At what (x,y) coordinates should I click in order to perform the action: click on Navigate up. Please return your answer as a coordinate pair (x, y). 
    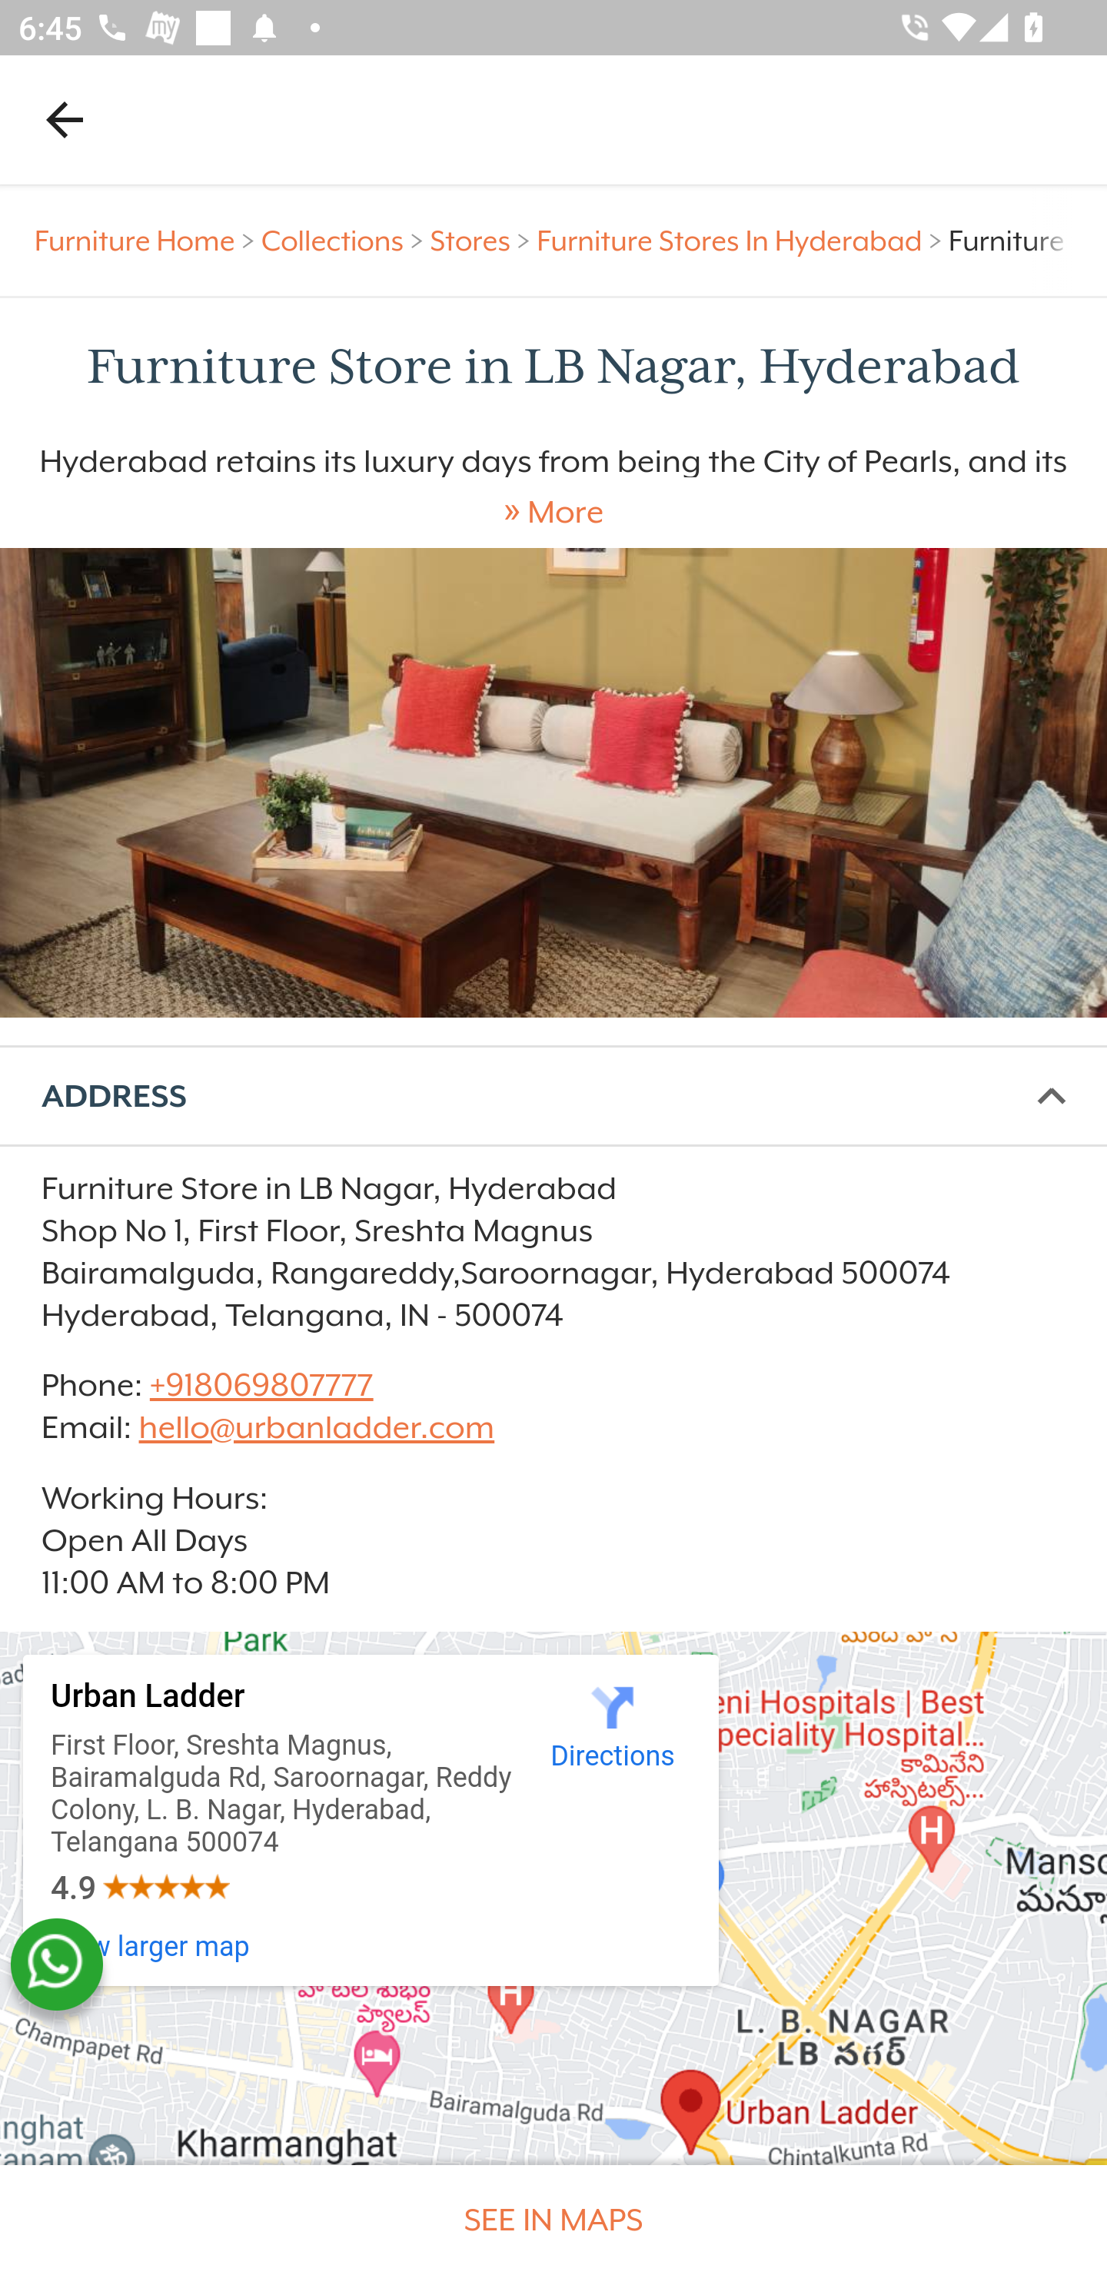
    Looking at the image, I should click on (65, 119).